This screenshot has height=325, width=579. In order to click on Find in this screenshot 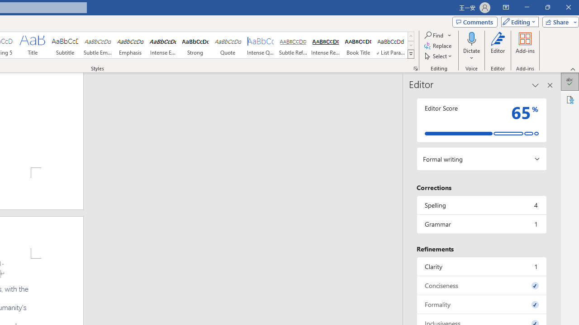, I will do `click(434, 35)`.